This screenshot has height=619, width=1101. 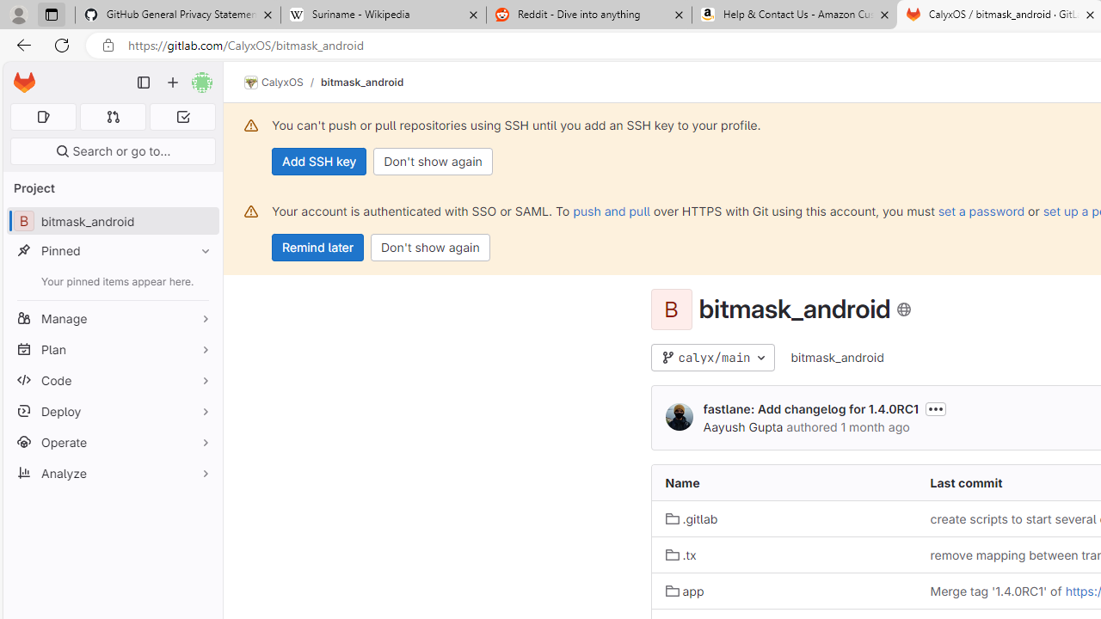 What do you see at coordinates (274, 83) in the screenshot?
I see `CalyxOS` at bounding box center [274, 83].